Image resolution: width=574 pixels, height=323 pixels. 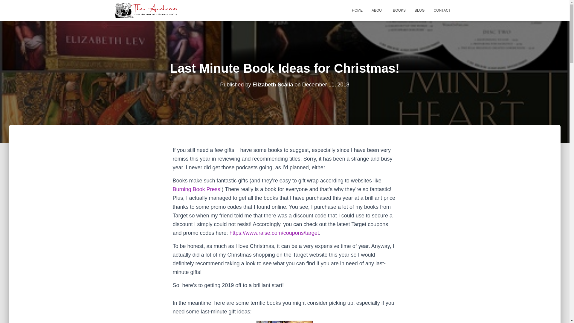 What do you see at coordinates (357, 10) in the screenshot?
I see `Home` at bounding box center [357, 10].